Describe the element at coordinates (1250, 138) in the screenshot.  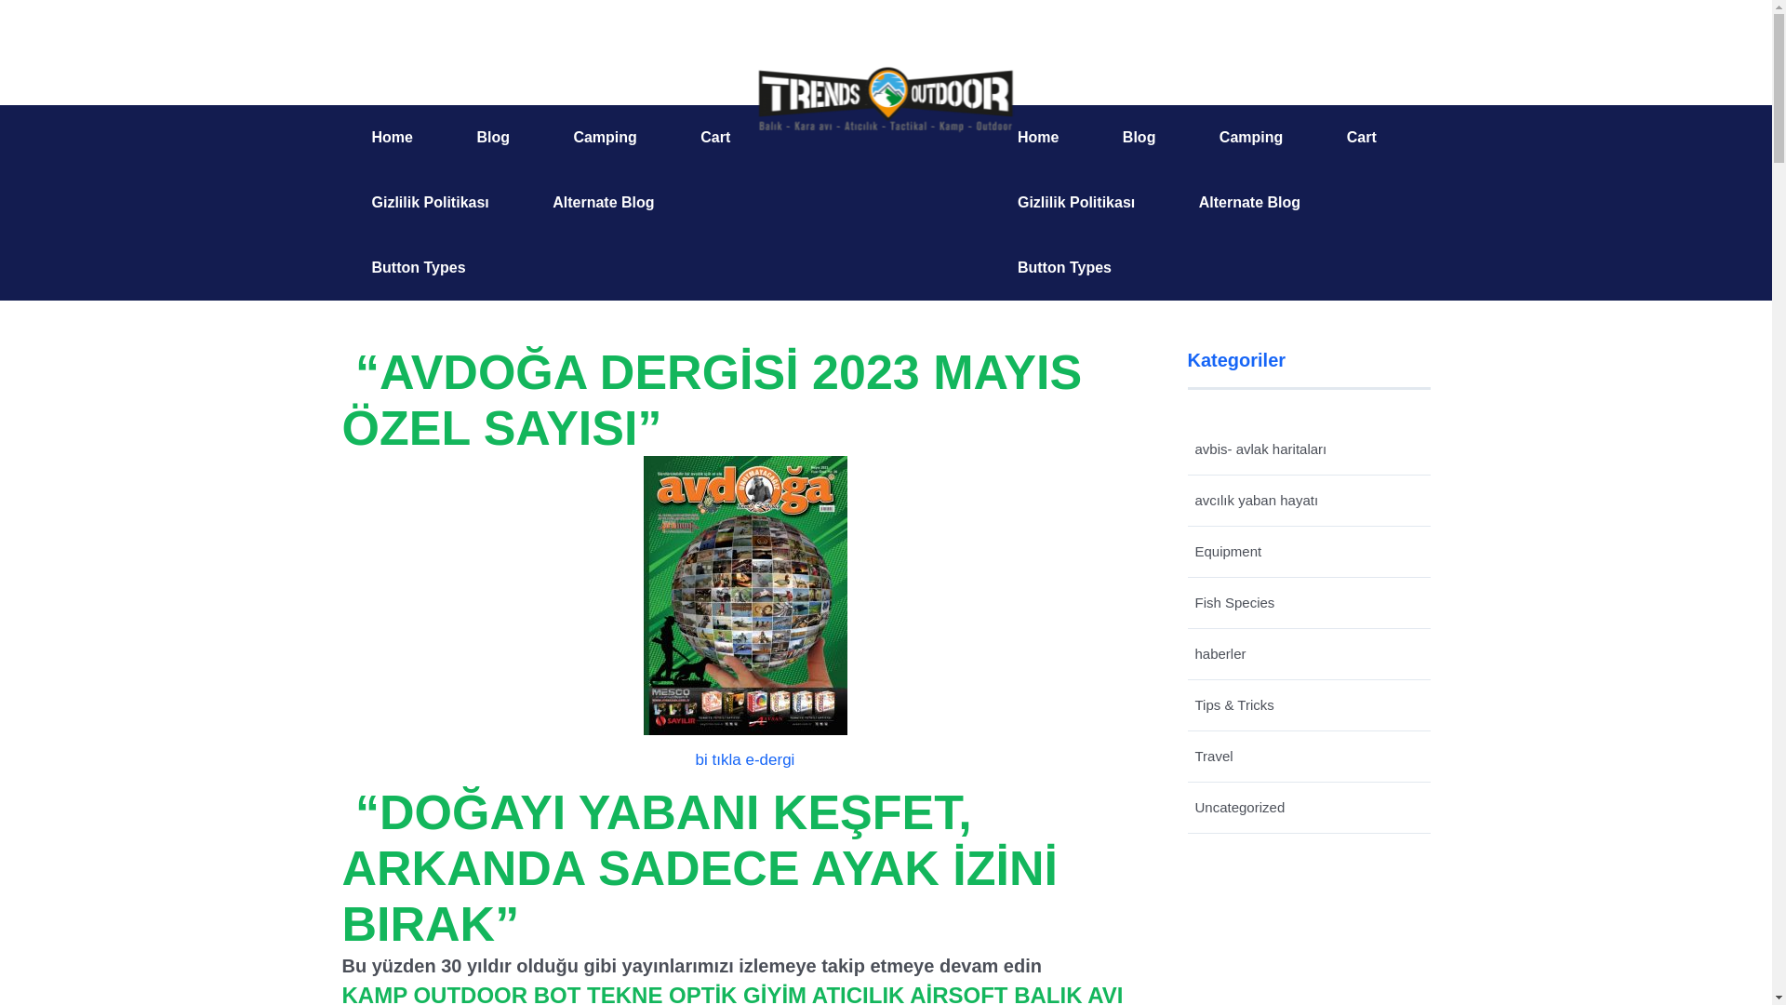
I see `Camping` at that location.